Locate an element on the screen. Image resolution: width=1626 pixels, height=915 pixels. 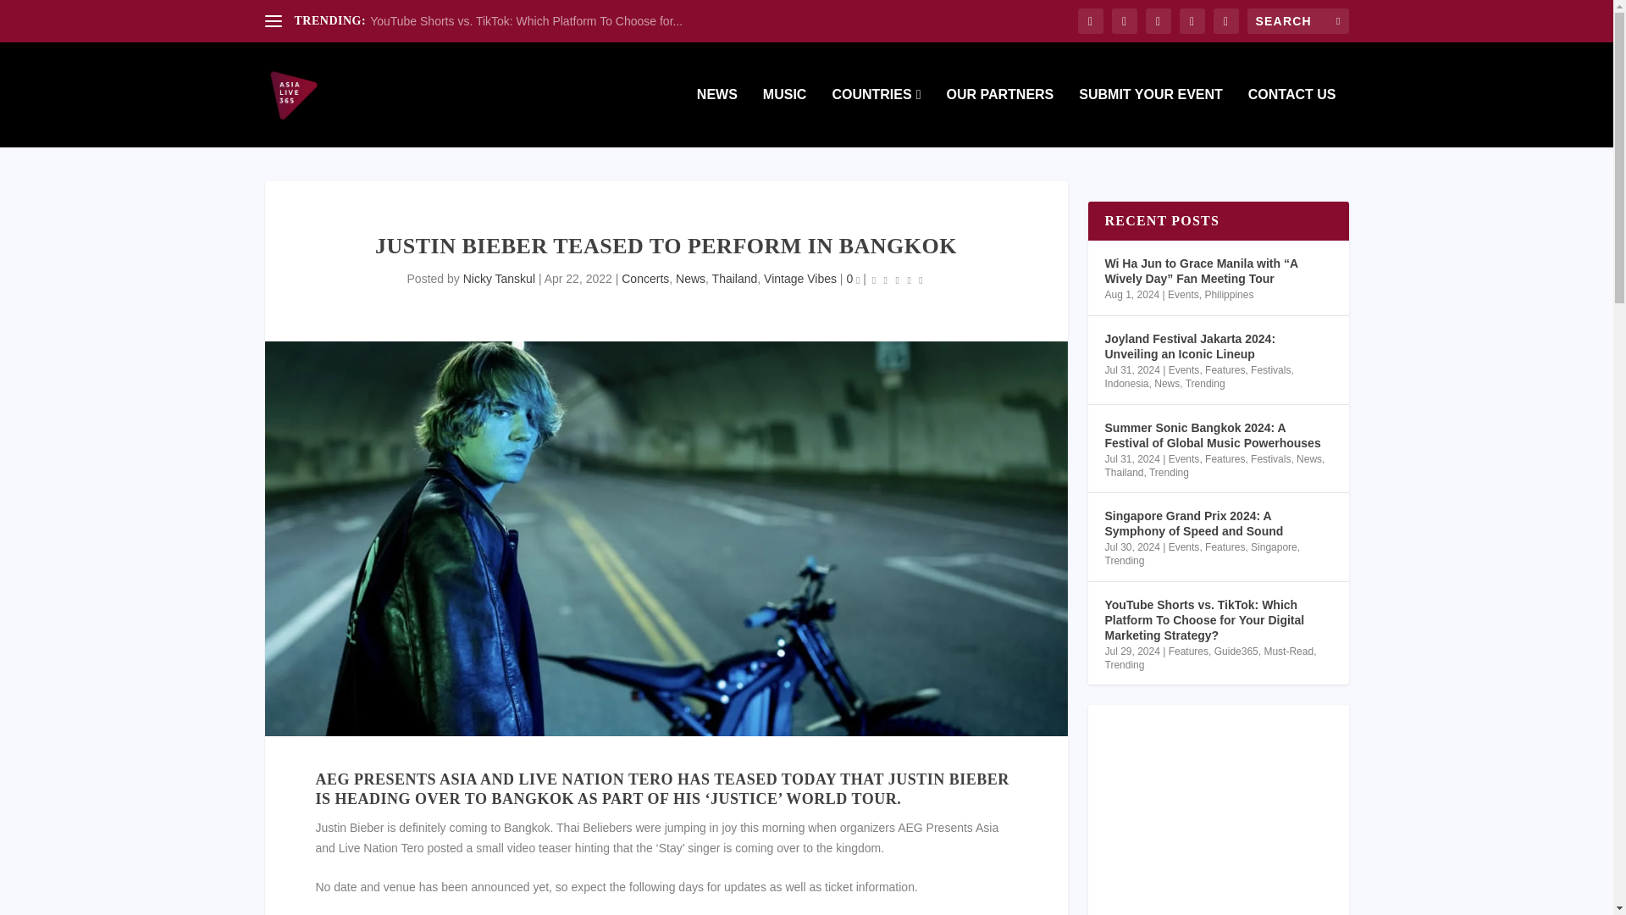
Nicky Tanskul is located at coordinates (499, 278).